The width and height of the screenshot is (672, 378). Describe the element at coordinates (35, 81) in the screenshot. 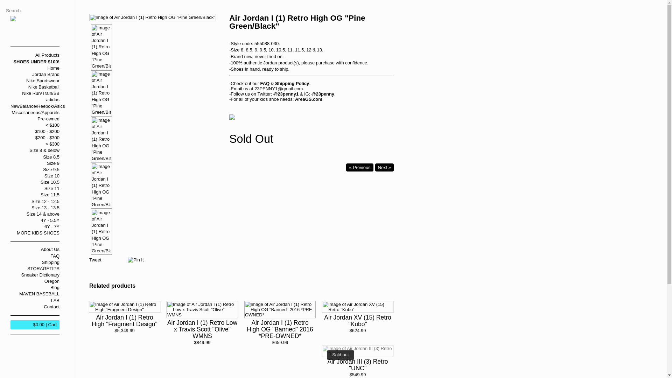

I see `Nike Sportswear` at that location.